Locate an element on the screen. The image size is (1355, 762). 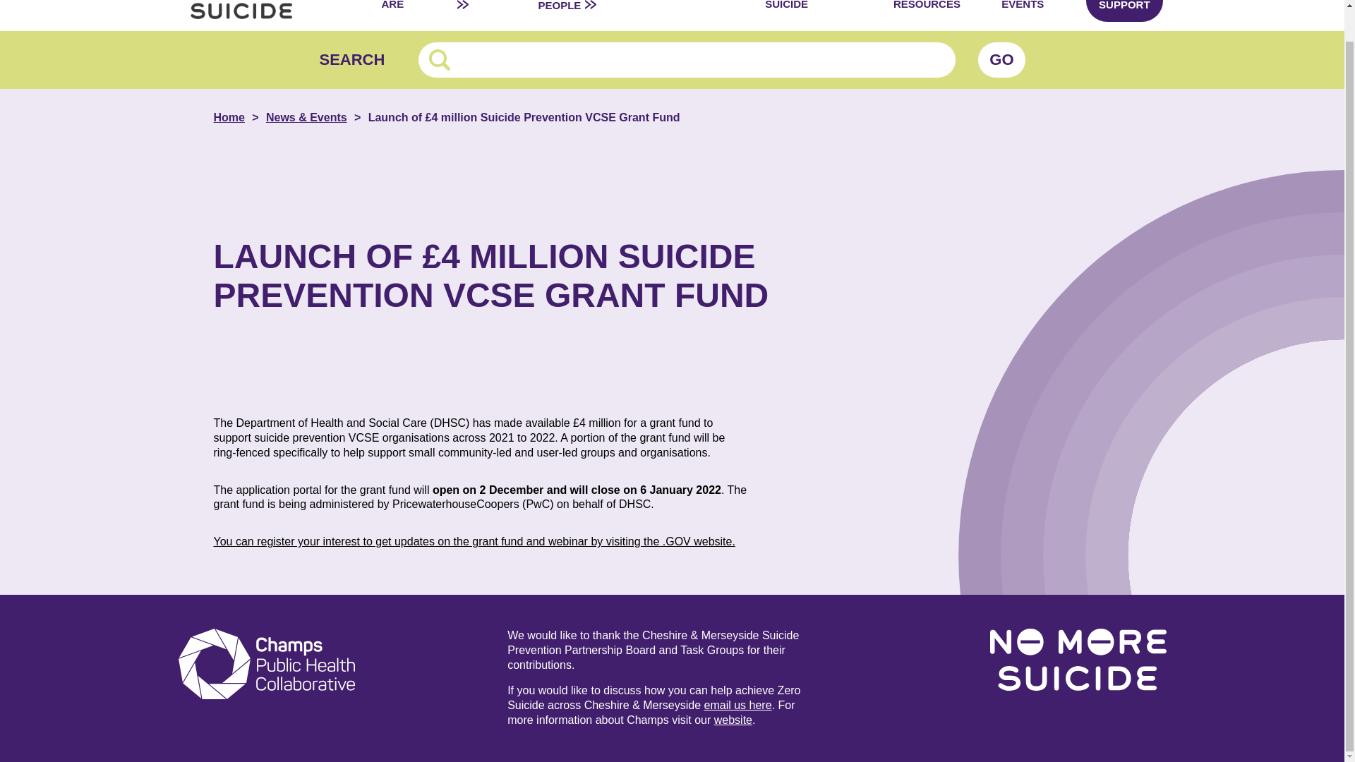
USEFUL RESOURCES is located at coordinates (941, 16).